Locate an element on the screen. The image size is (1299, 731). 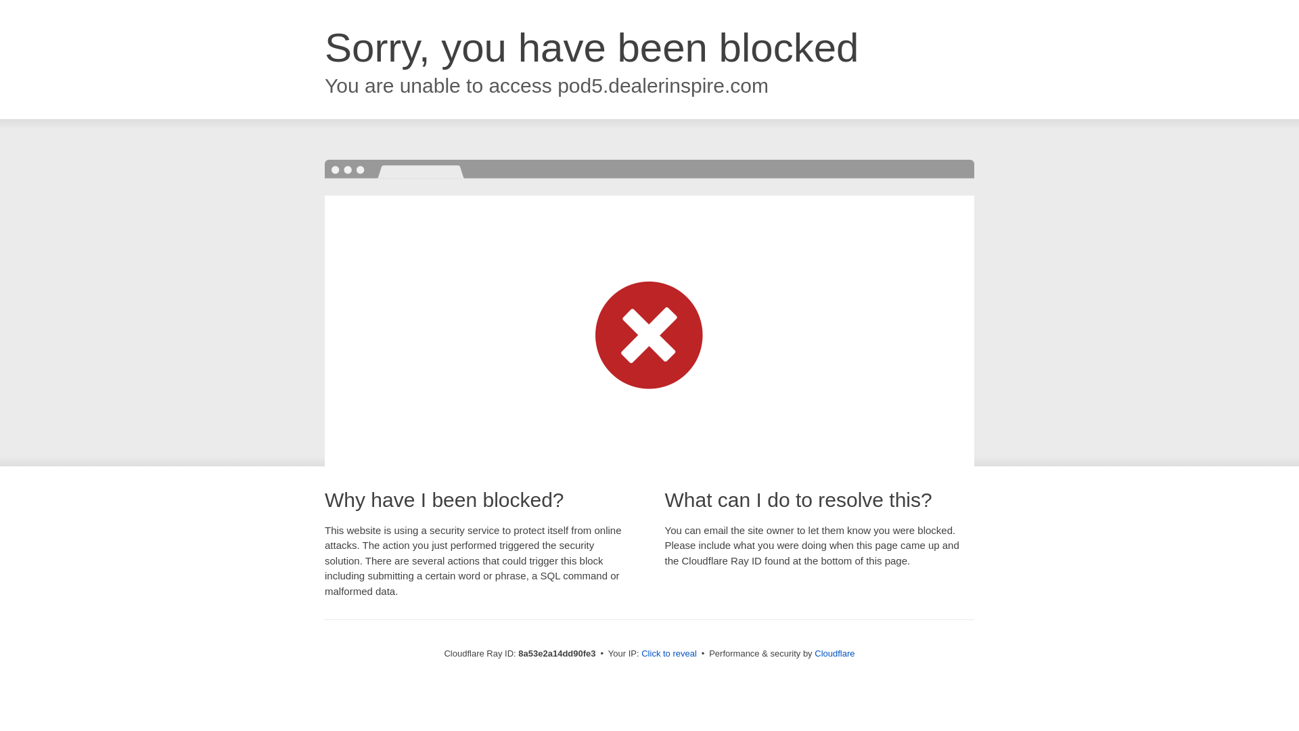
Click to reveal is located at coordinates (668, 654).